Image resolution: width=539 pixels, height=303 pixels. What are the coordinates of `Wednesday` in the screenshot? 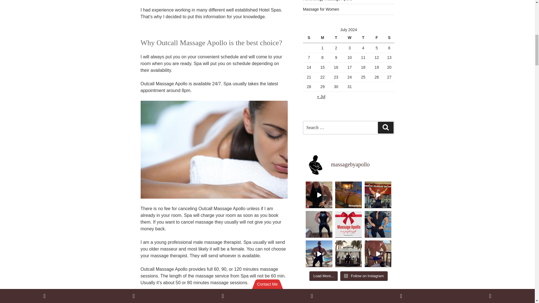 It's located at (350, 38).